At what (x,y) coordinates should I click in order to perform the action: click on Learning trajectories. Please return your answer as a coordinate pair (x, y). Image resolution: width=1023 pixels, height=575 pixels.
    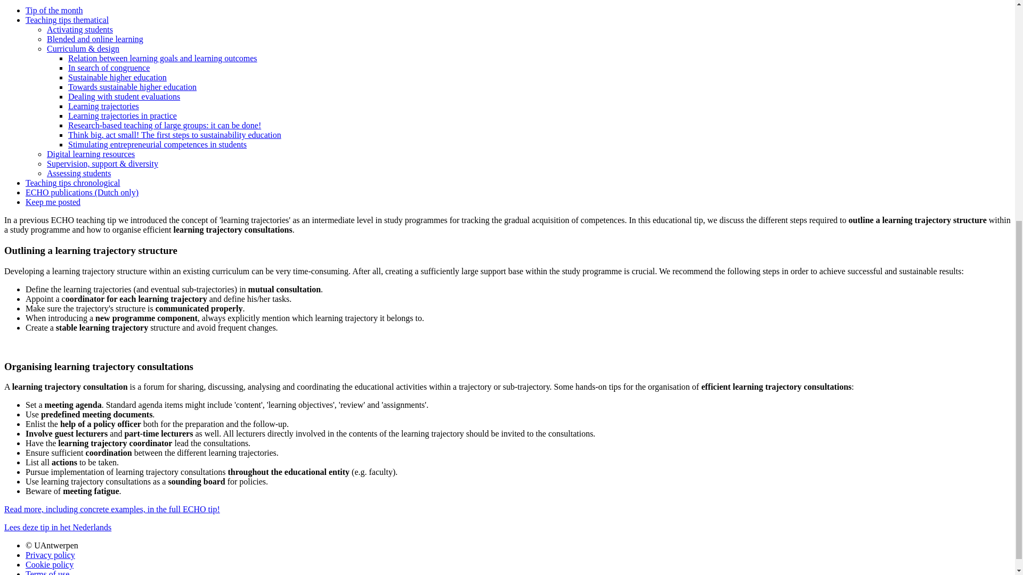
    Looking at the image, I should click on (103, 106).